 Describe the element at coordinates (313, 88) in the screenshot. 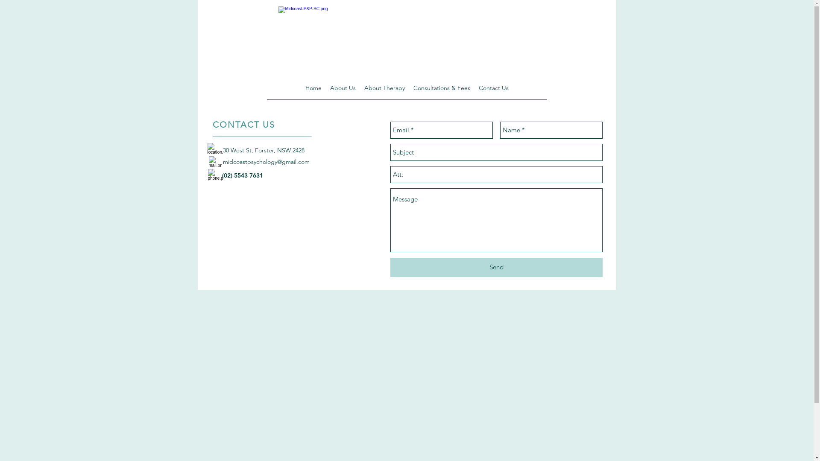

I see `Home` at that location.